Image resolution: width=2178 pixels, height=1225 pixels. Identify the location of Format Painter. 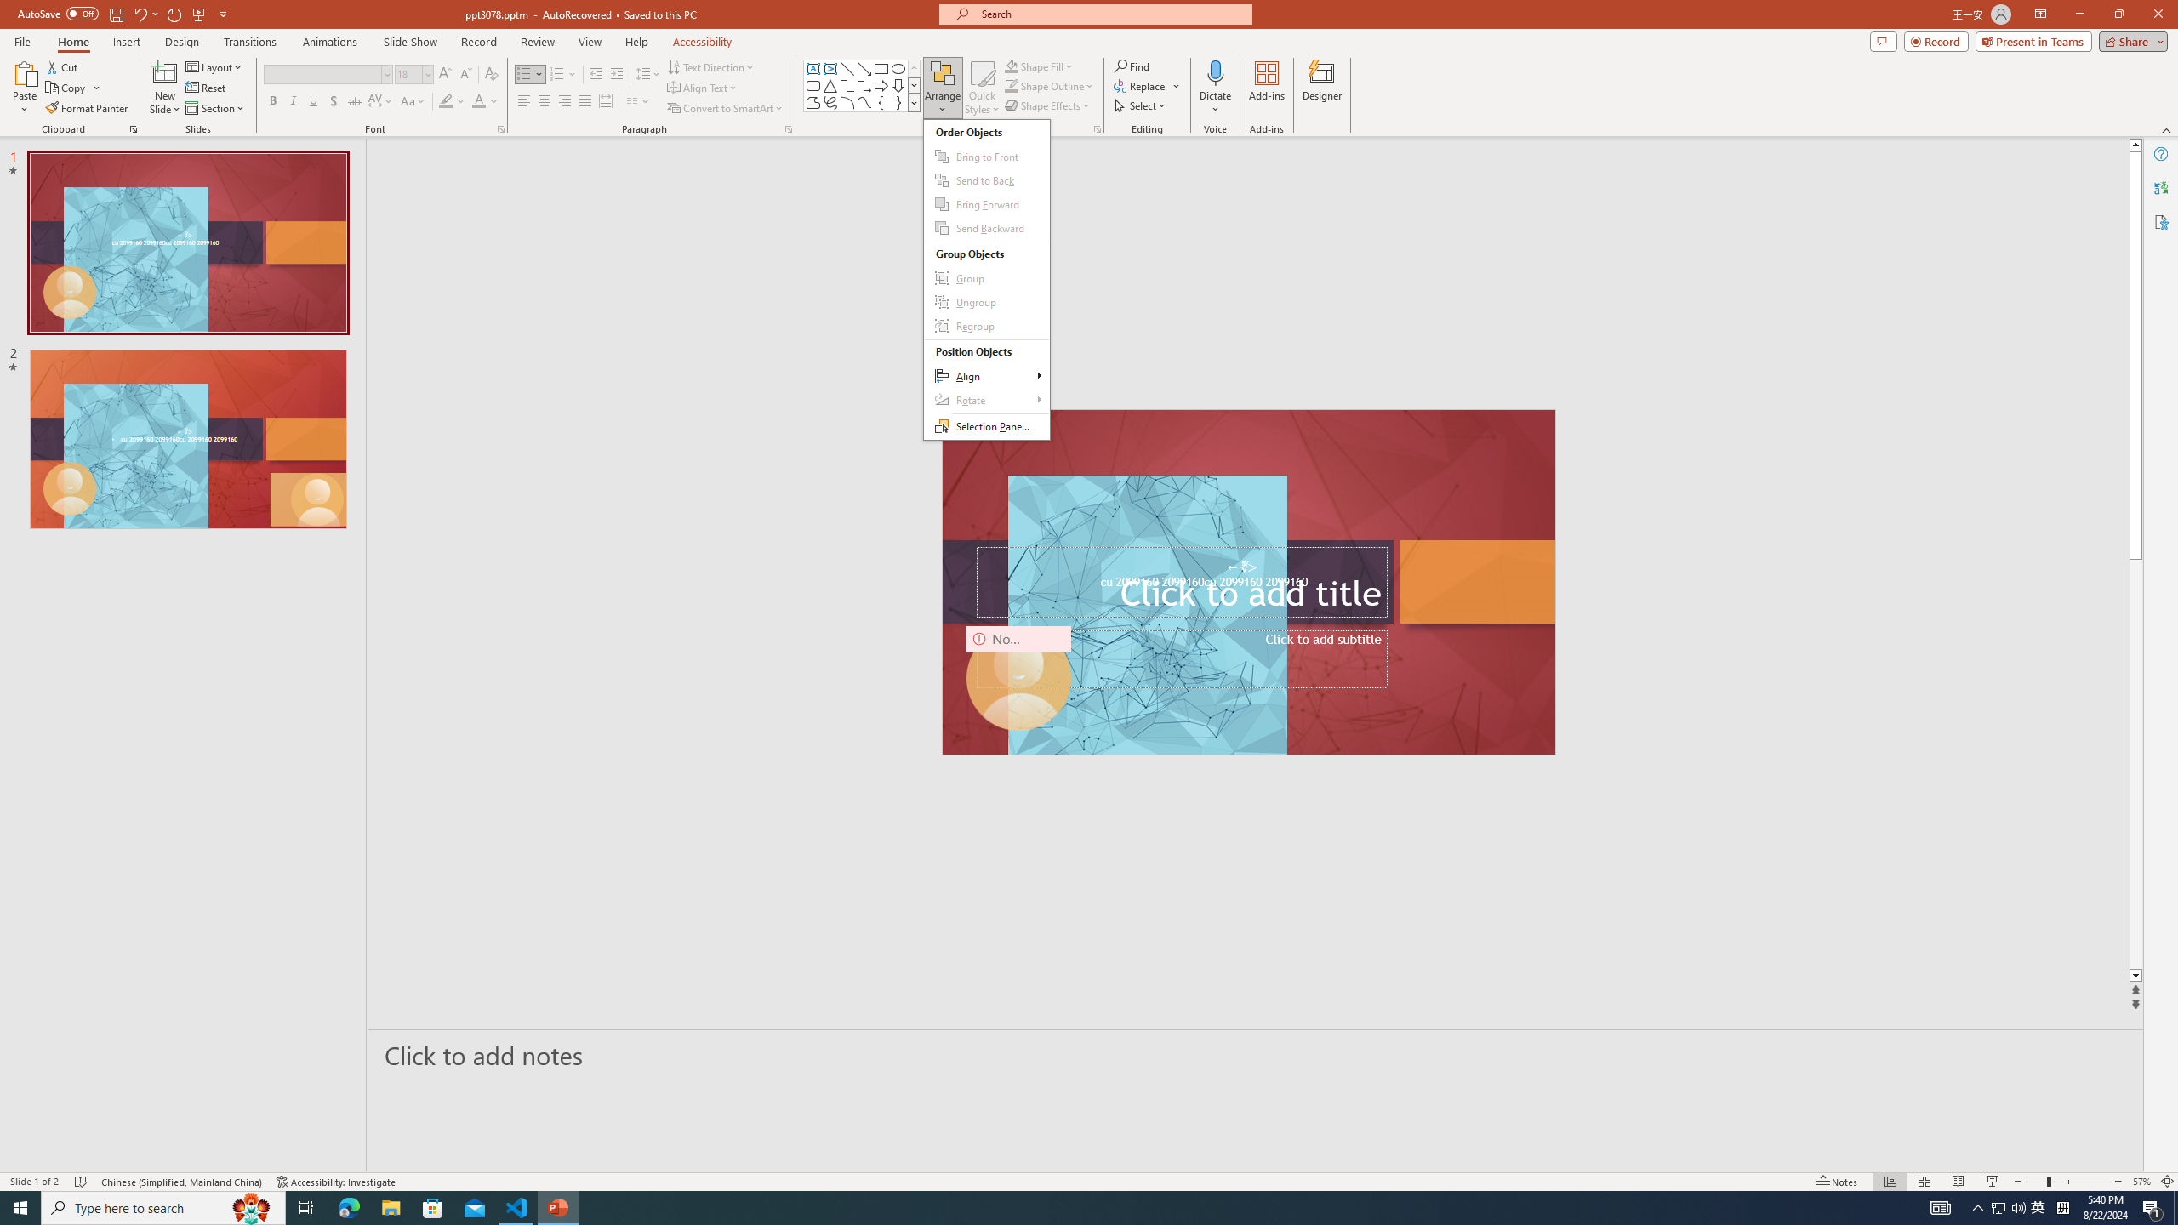
(88, 109).